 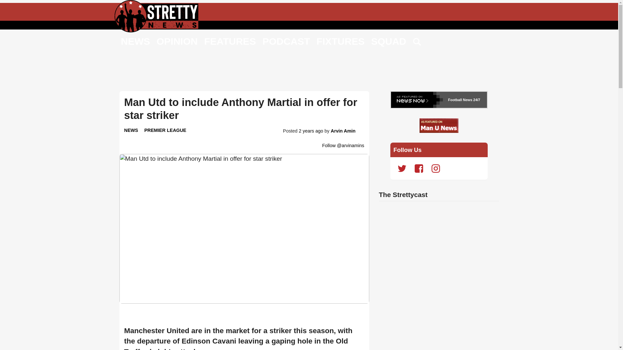 I want to click on PODCAST, so click(x=286, y=41).